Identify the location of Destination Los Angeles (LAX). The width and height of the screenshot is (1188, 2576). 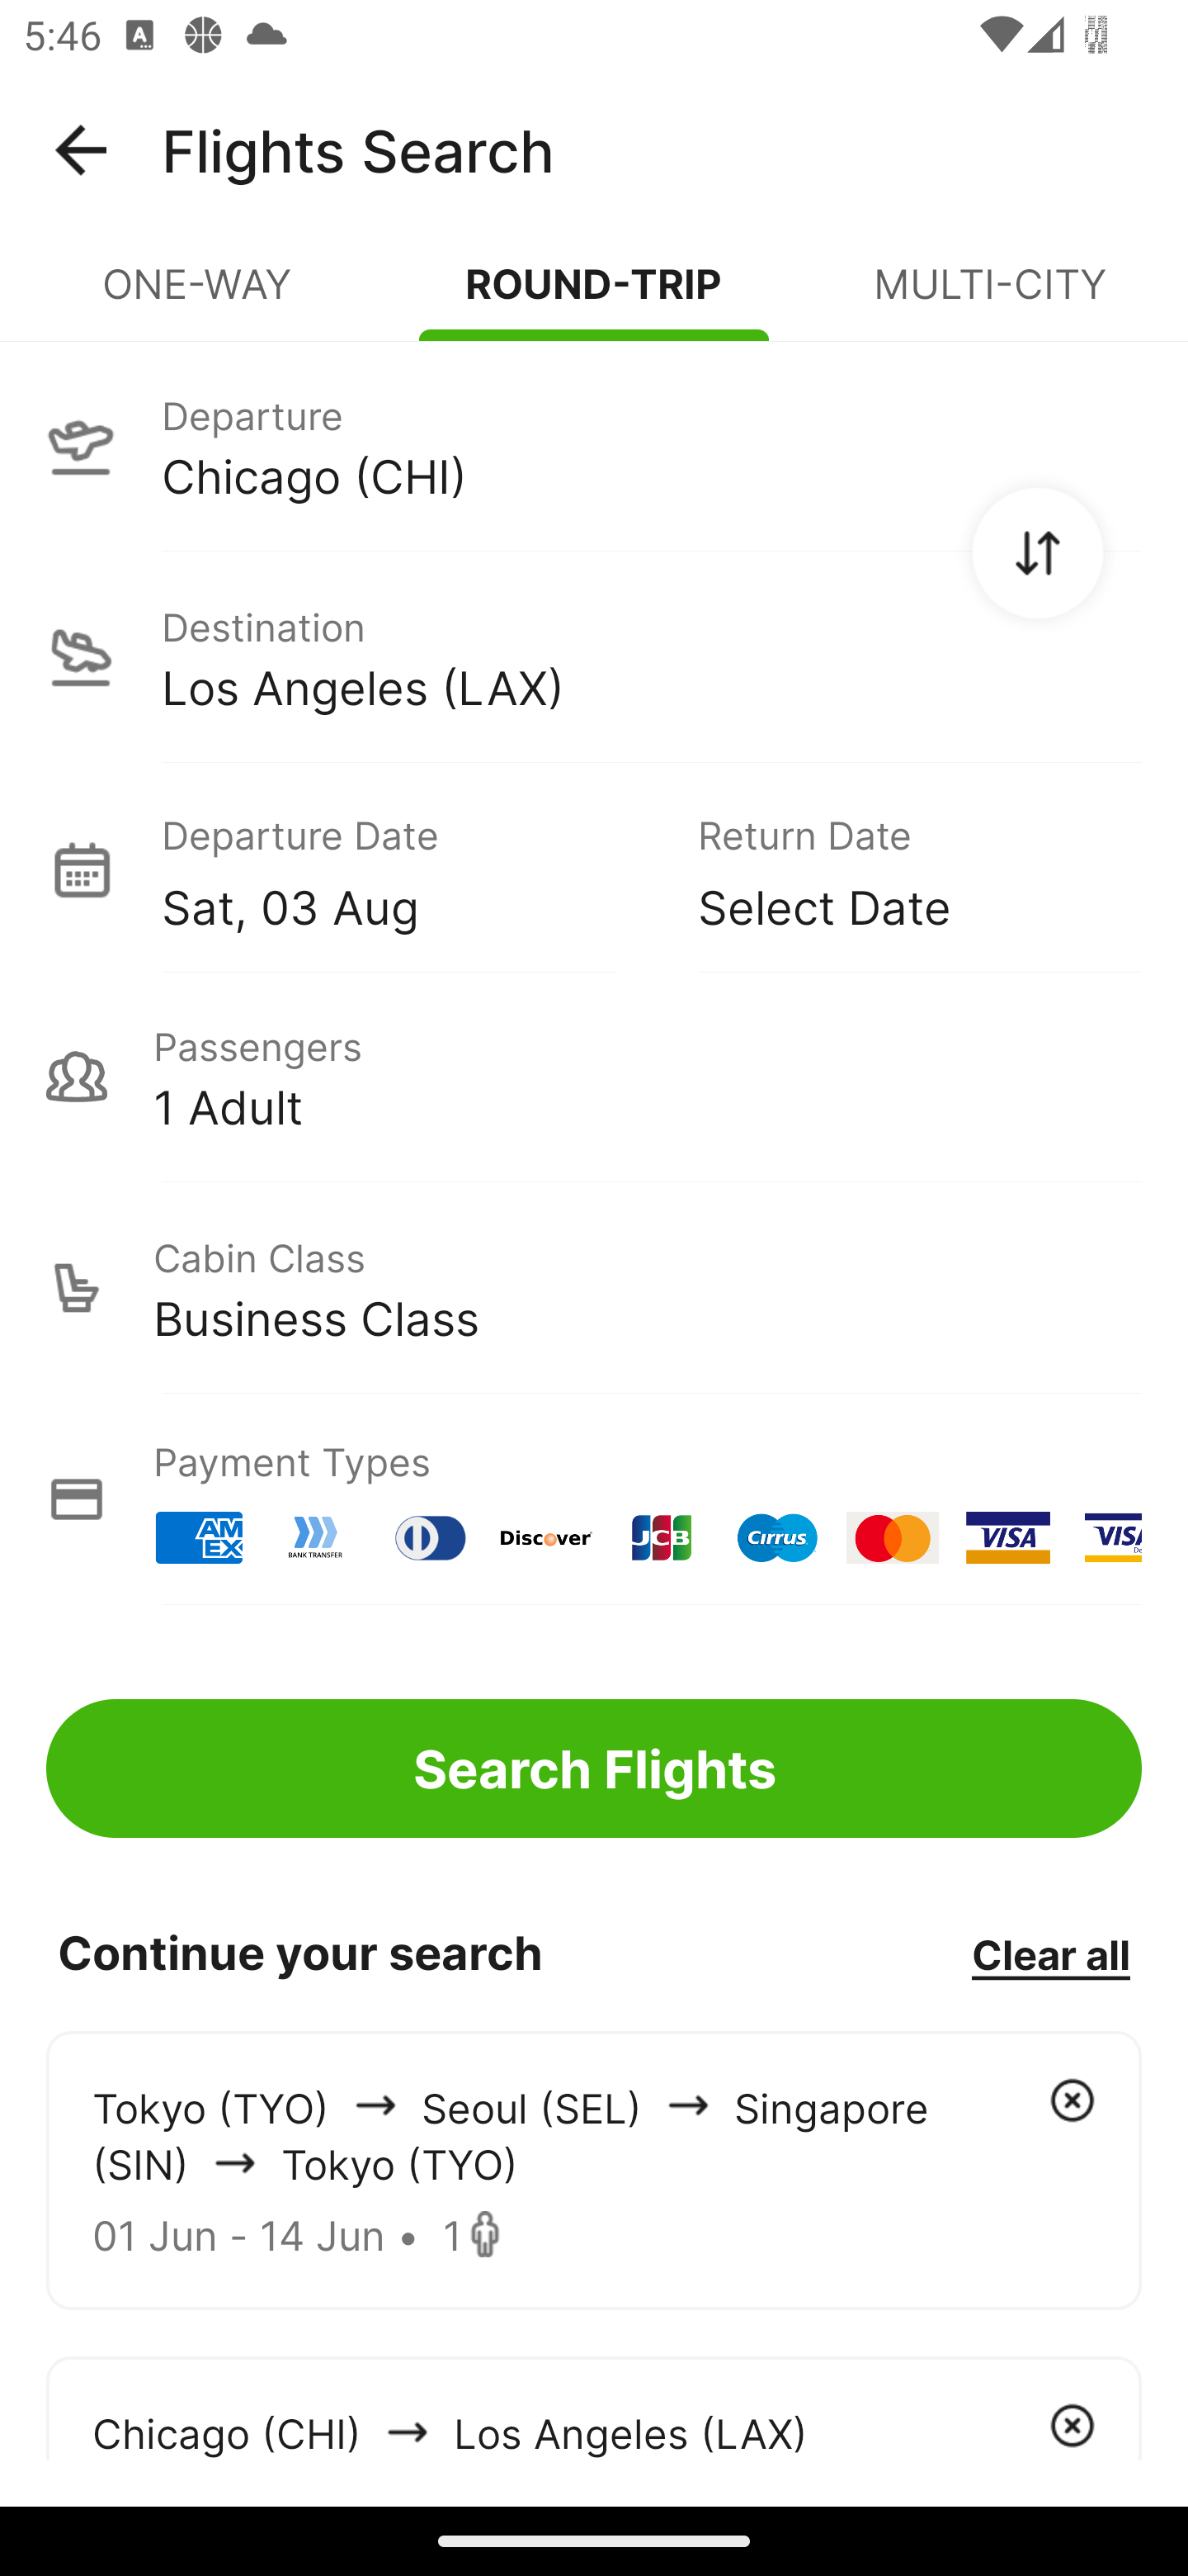
(594, 657).